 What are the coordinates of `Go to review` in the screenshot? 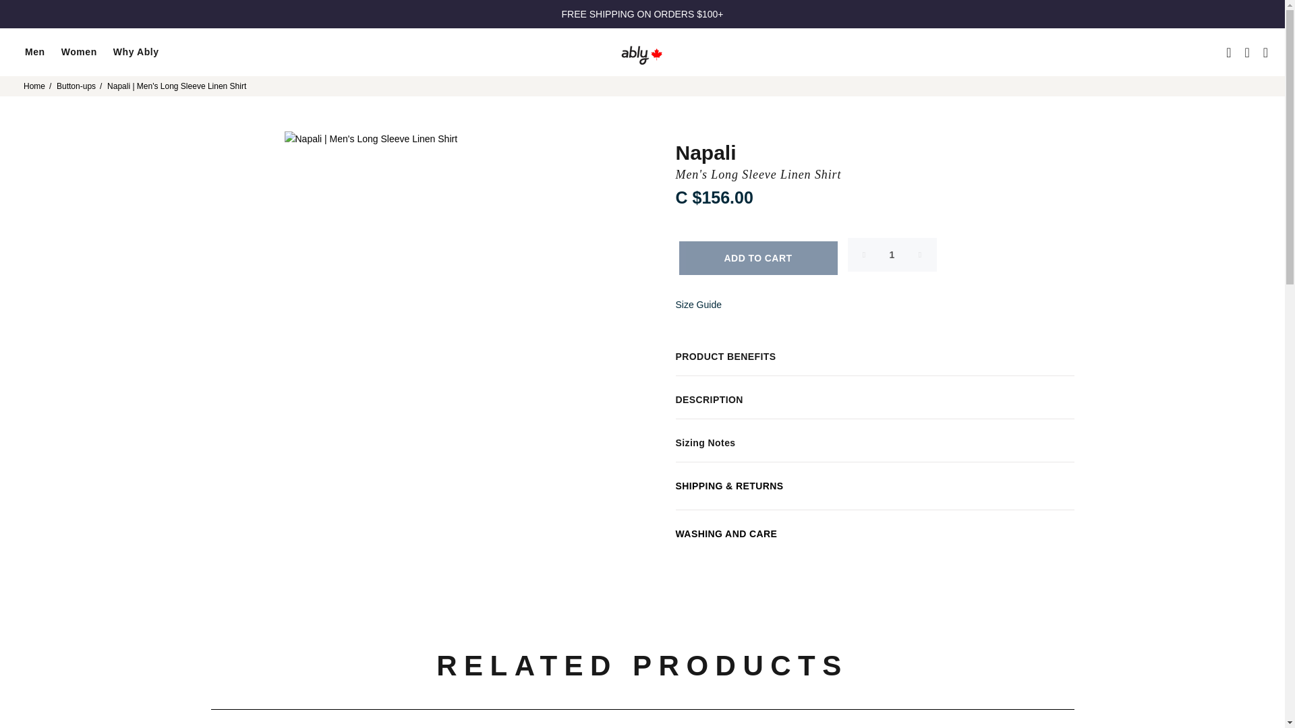 It's located at (875, 217).